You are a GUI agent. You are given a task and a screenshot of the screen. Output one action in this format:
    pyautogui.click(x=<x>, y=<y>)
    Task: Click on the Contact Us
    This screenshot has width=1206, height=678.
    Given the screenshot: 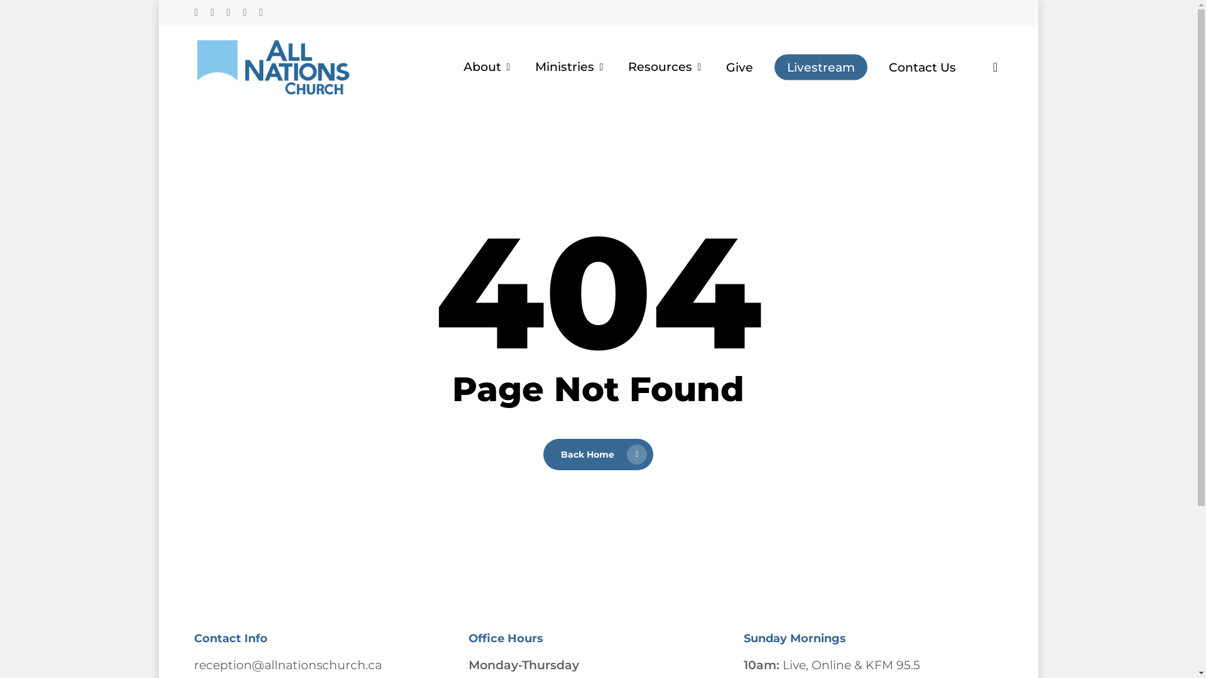 What is the action you would take?
    pyautogui.click(x=922, y=68)
    